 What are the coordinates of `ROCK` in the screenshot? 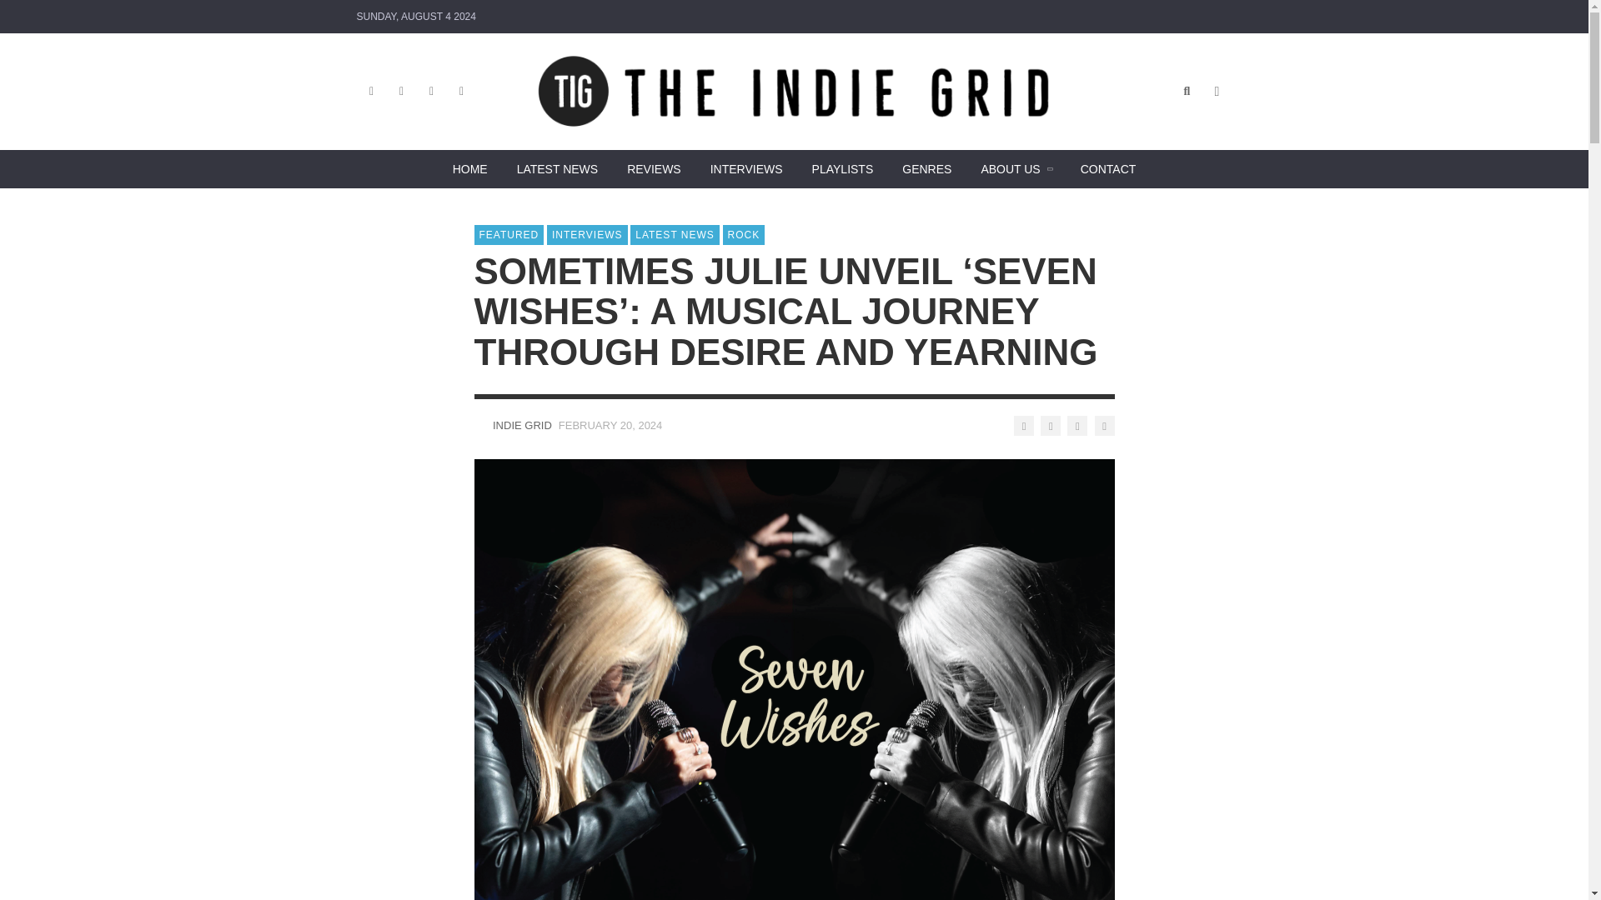 It's located at (744, 235).